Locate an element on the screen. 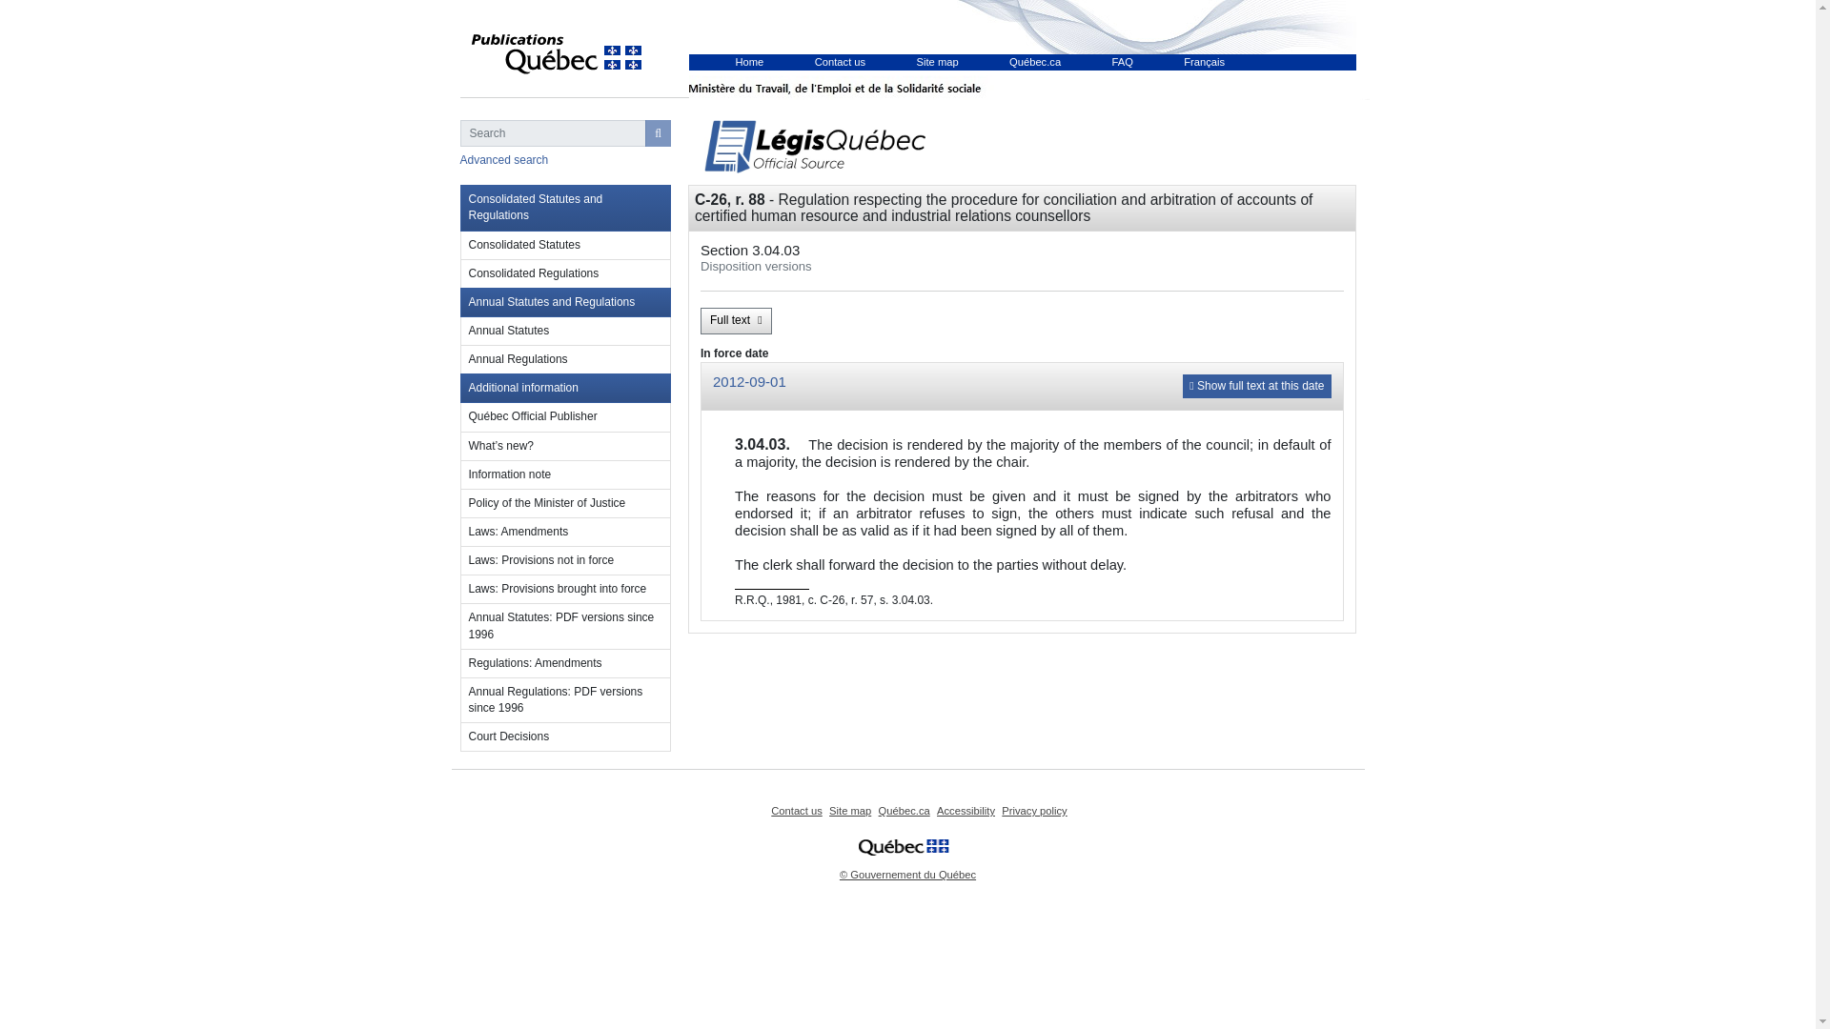 Image resolution: width=1830 pixels, height=1029 pixels. Home is located at coordinates (749, 62).